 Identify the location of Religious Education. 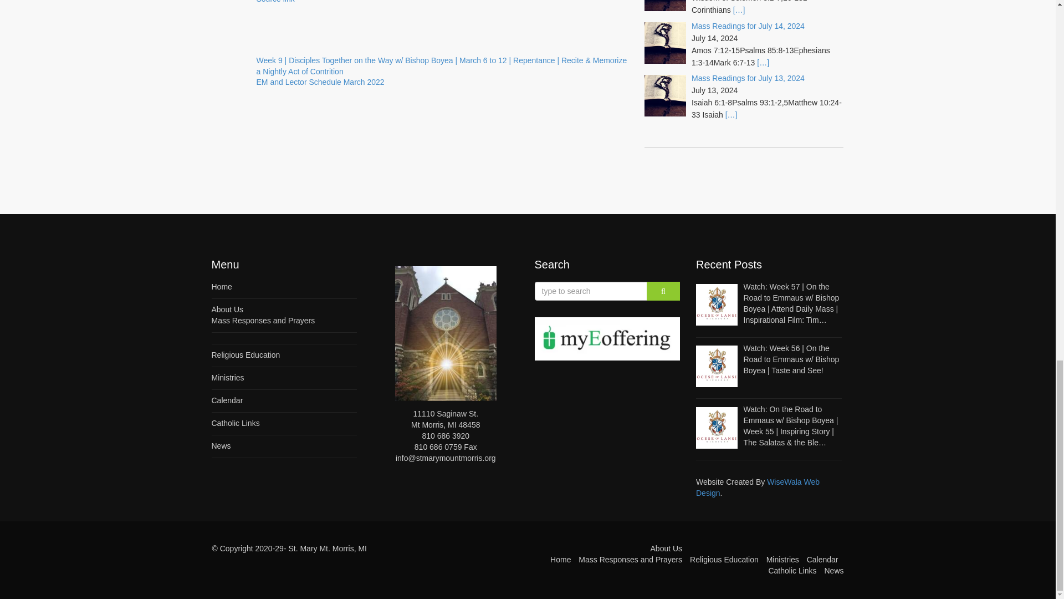
(236, 423).